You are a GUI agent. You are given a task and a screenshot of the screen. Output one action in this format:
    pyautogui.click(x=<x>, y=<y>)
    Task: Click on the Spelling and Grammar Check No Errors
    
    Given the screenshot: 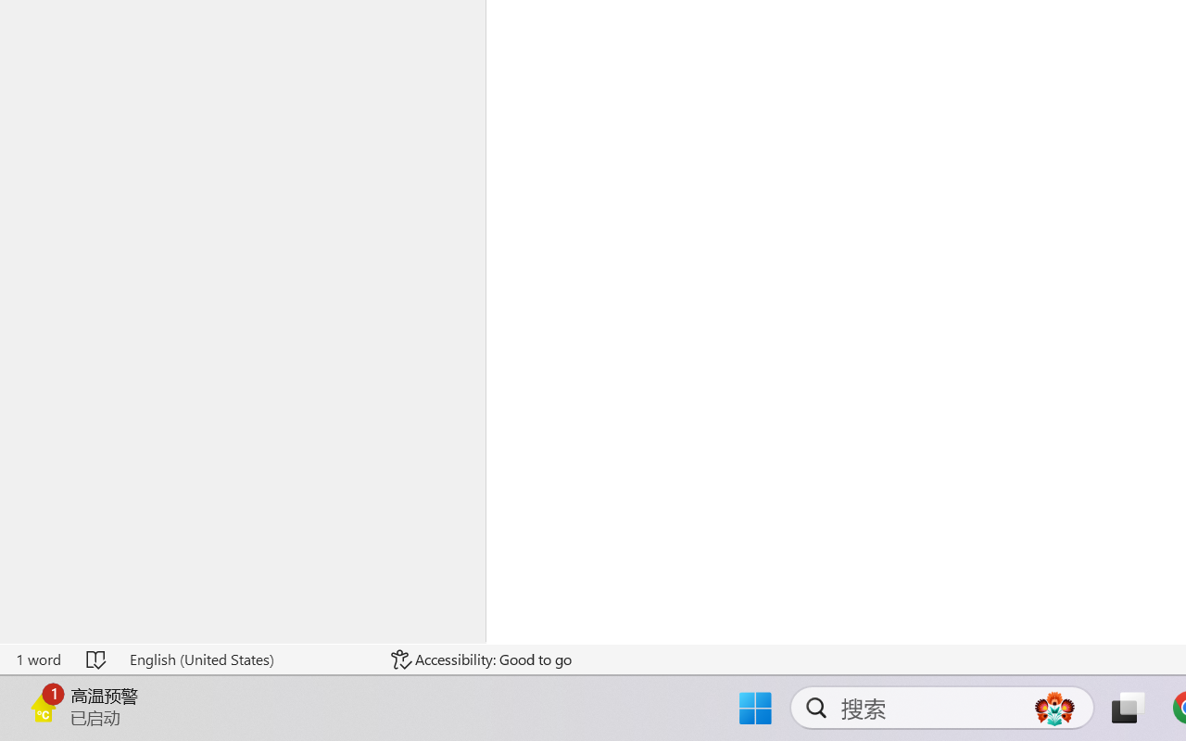 What is the action you would take?
    pyautogui.click(x=97, y=659)
    